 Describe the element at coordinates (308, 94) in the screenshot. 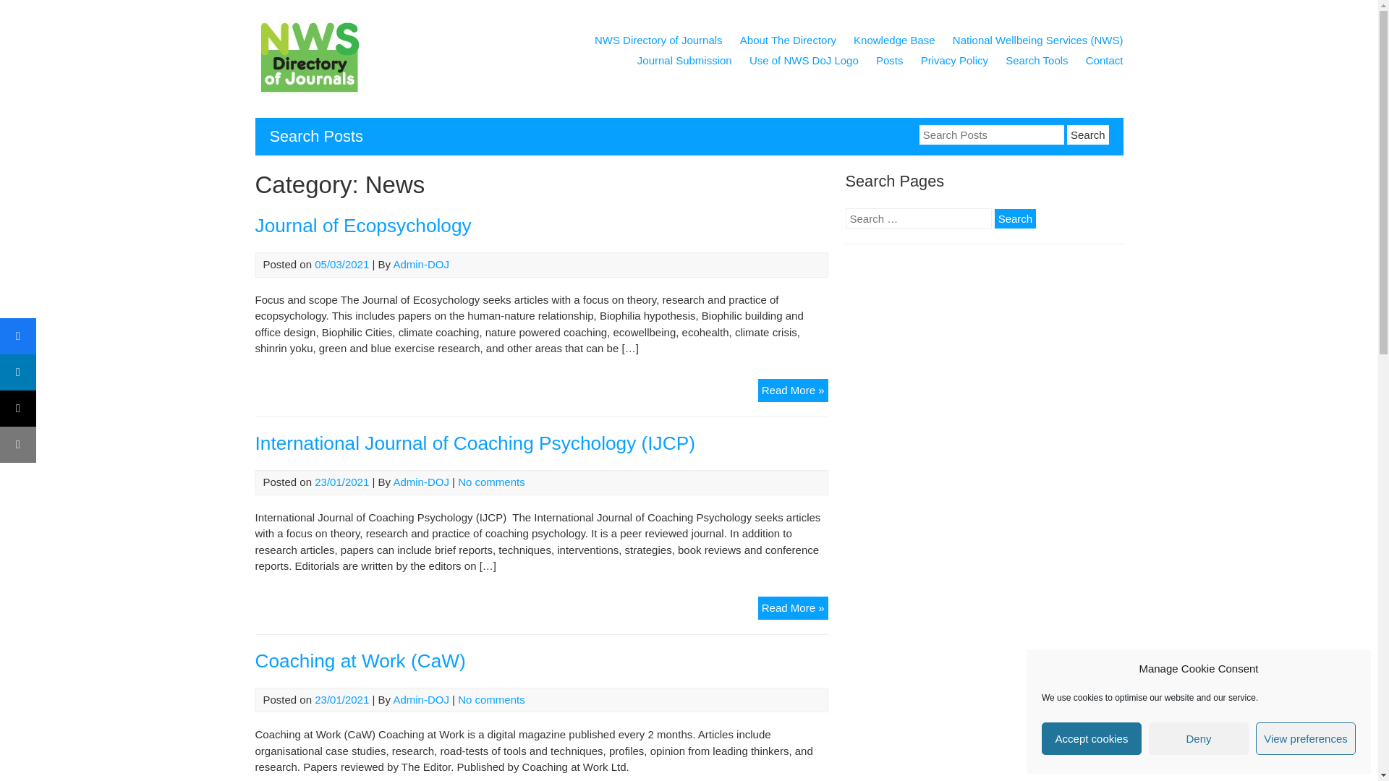

I see `NWS Directory of Journals` at that location.